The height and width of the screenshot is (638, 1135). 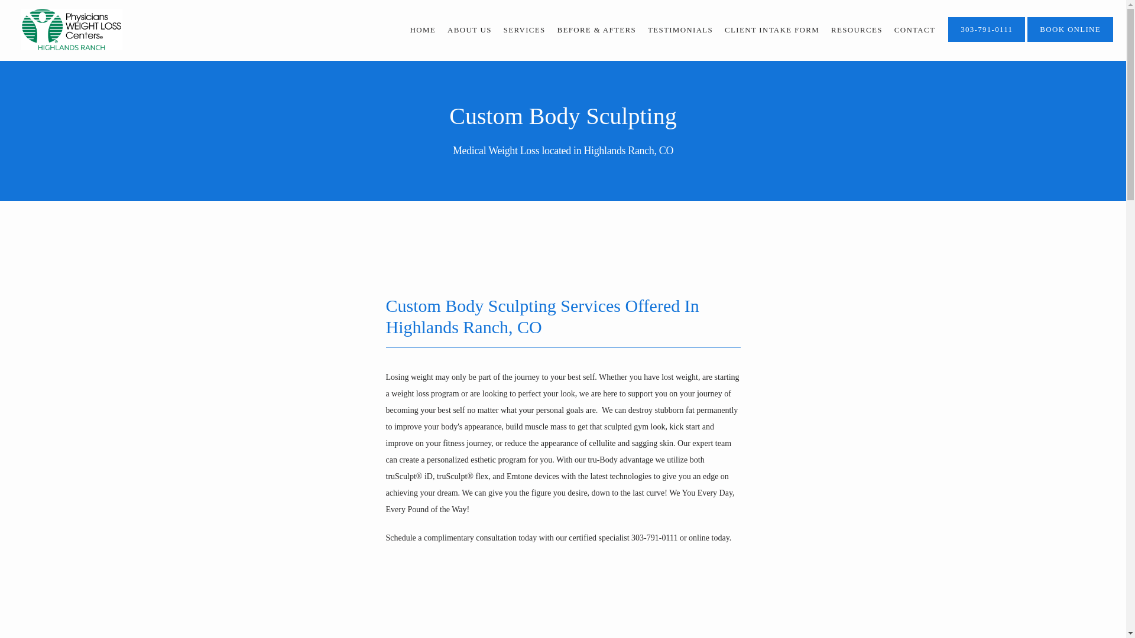 I want to click on CONTACT, so click(x=915, y=30).